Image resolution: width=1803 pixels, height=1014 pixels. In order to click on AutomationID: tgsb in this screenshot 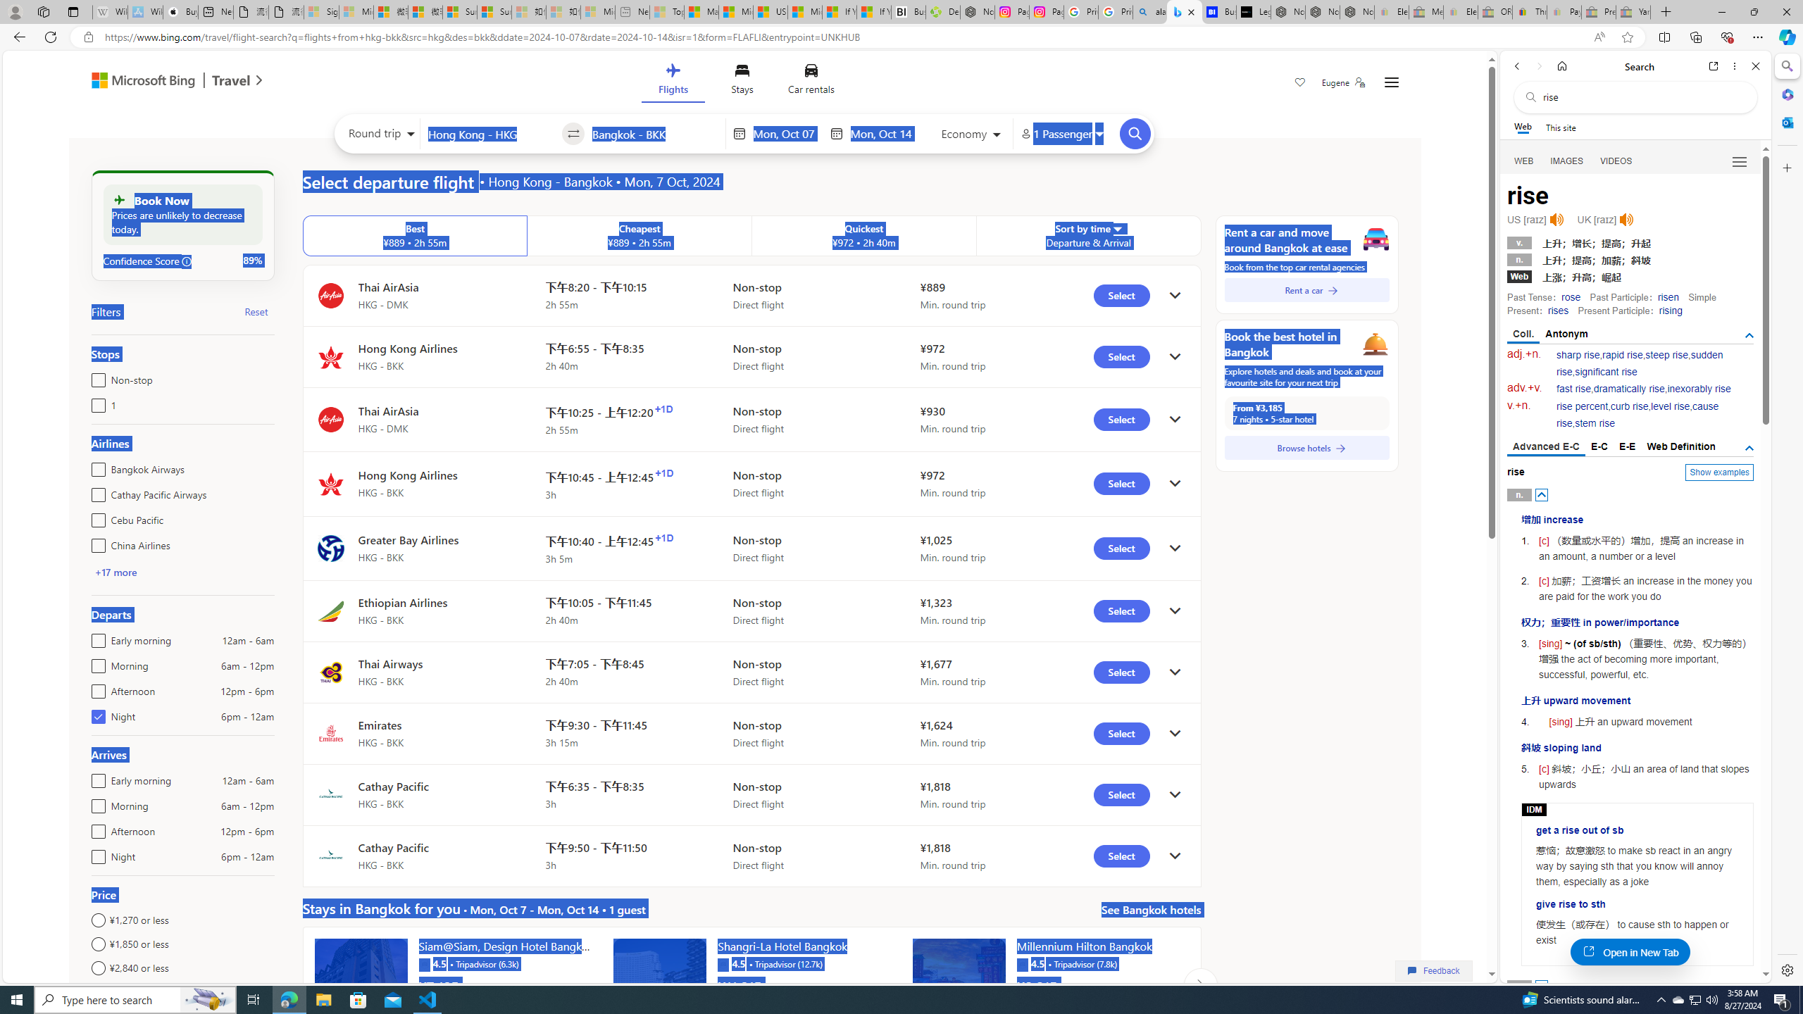, I will do `click(1749, 335)`.